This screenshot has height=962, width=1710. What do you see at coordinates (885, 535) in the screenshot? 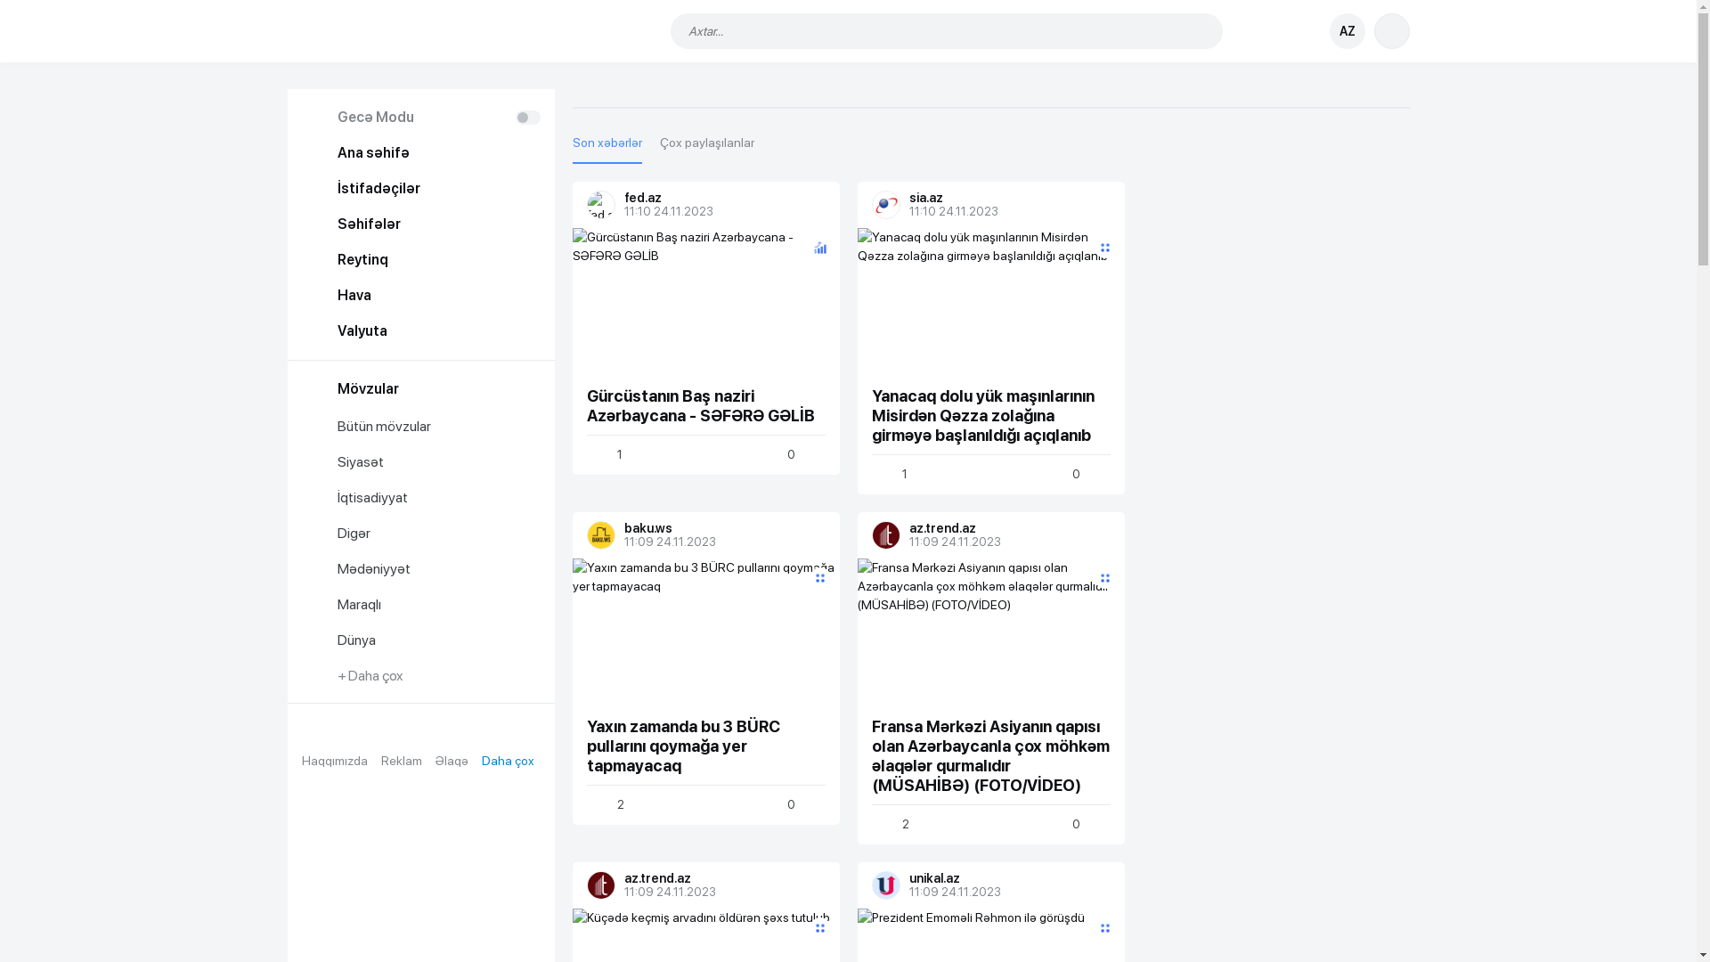
I see `az.trend.az` at bounding box center [885, 535].